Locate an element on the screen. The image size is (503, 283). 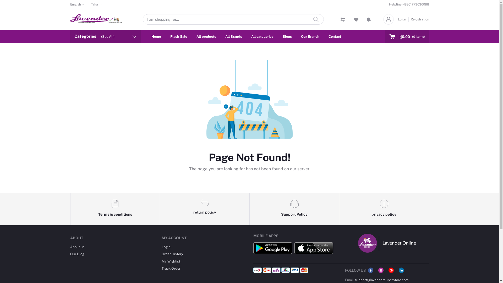
Order History is located at coordinates (172, 254).